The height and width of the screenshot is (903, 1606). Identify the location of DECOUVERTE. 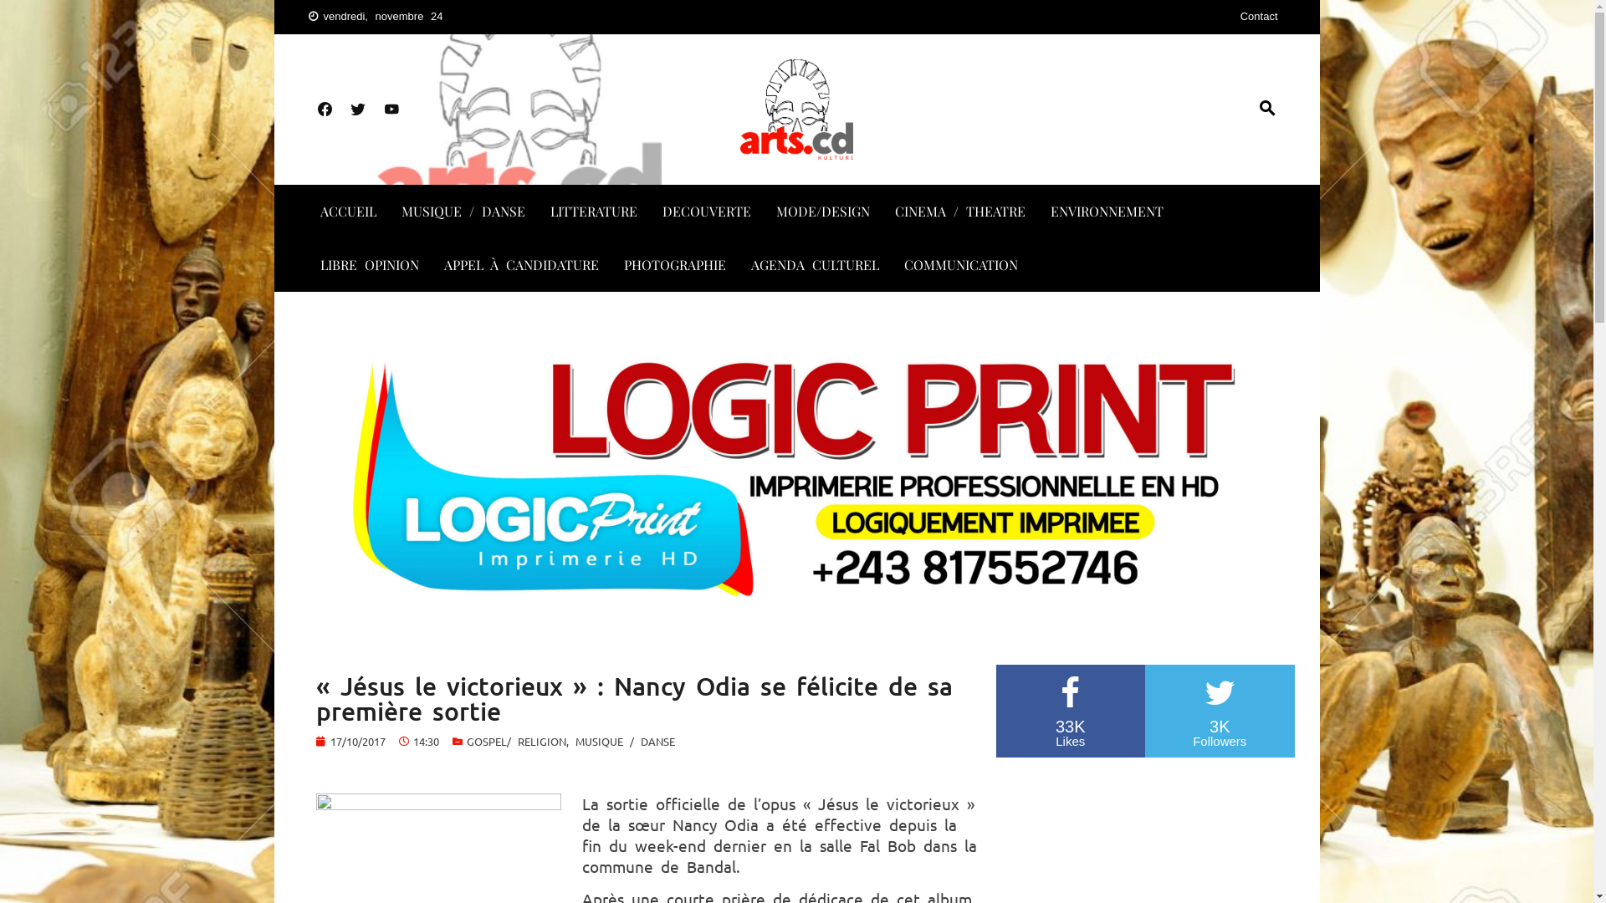
(707, 212).